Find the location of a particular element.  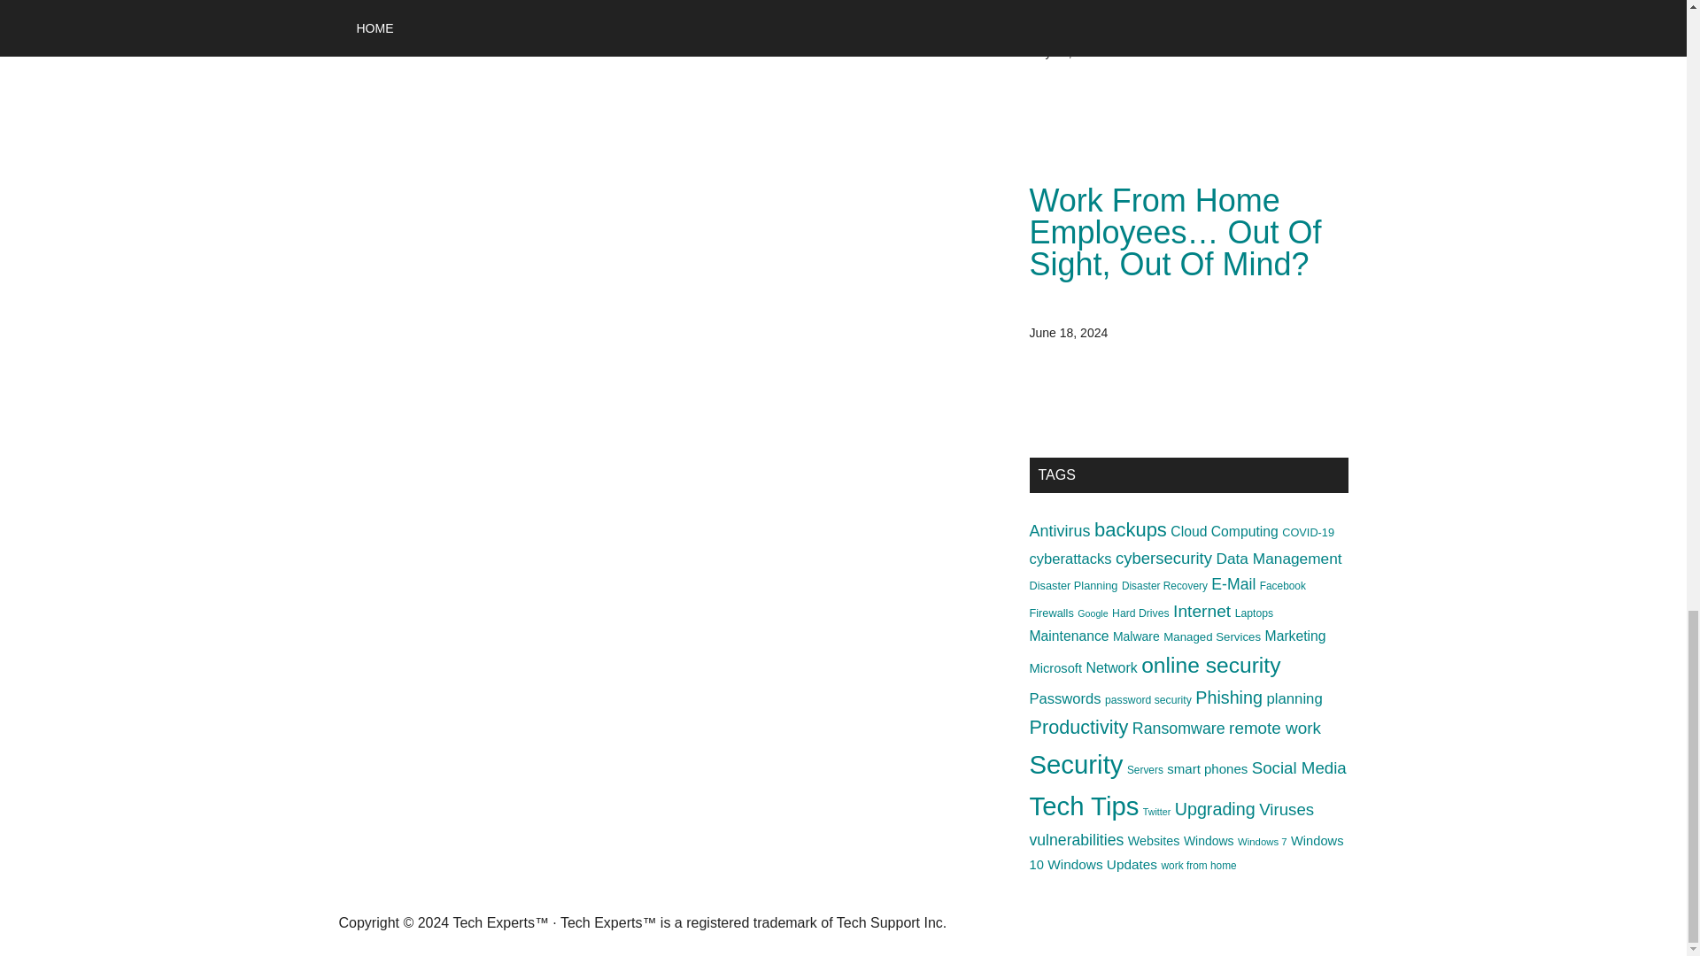

backups is located at coordinates (1130, 529).